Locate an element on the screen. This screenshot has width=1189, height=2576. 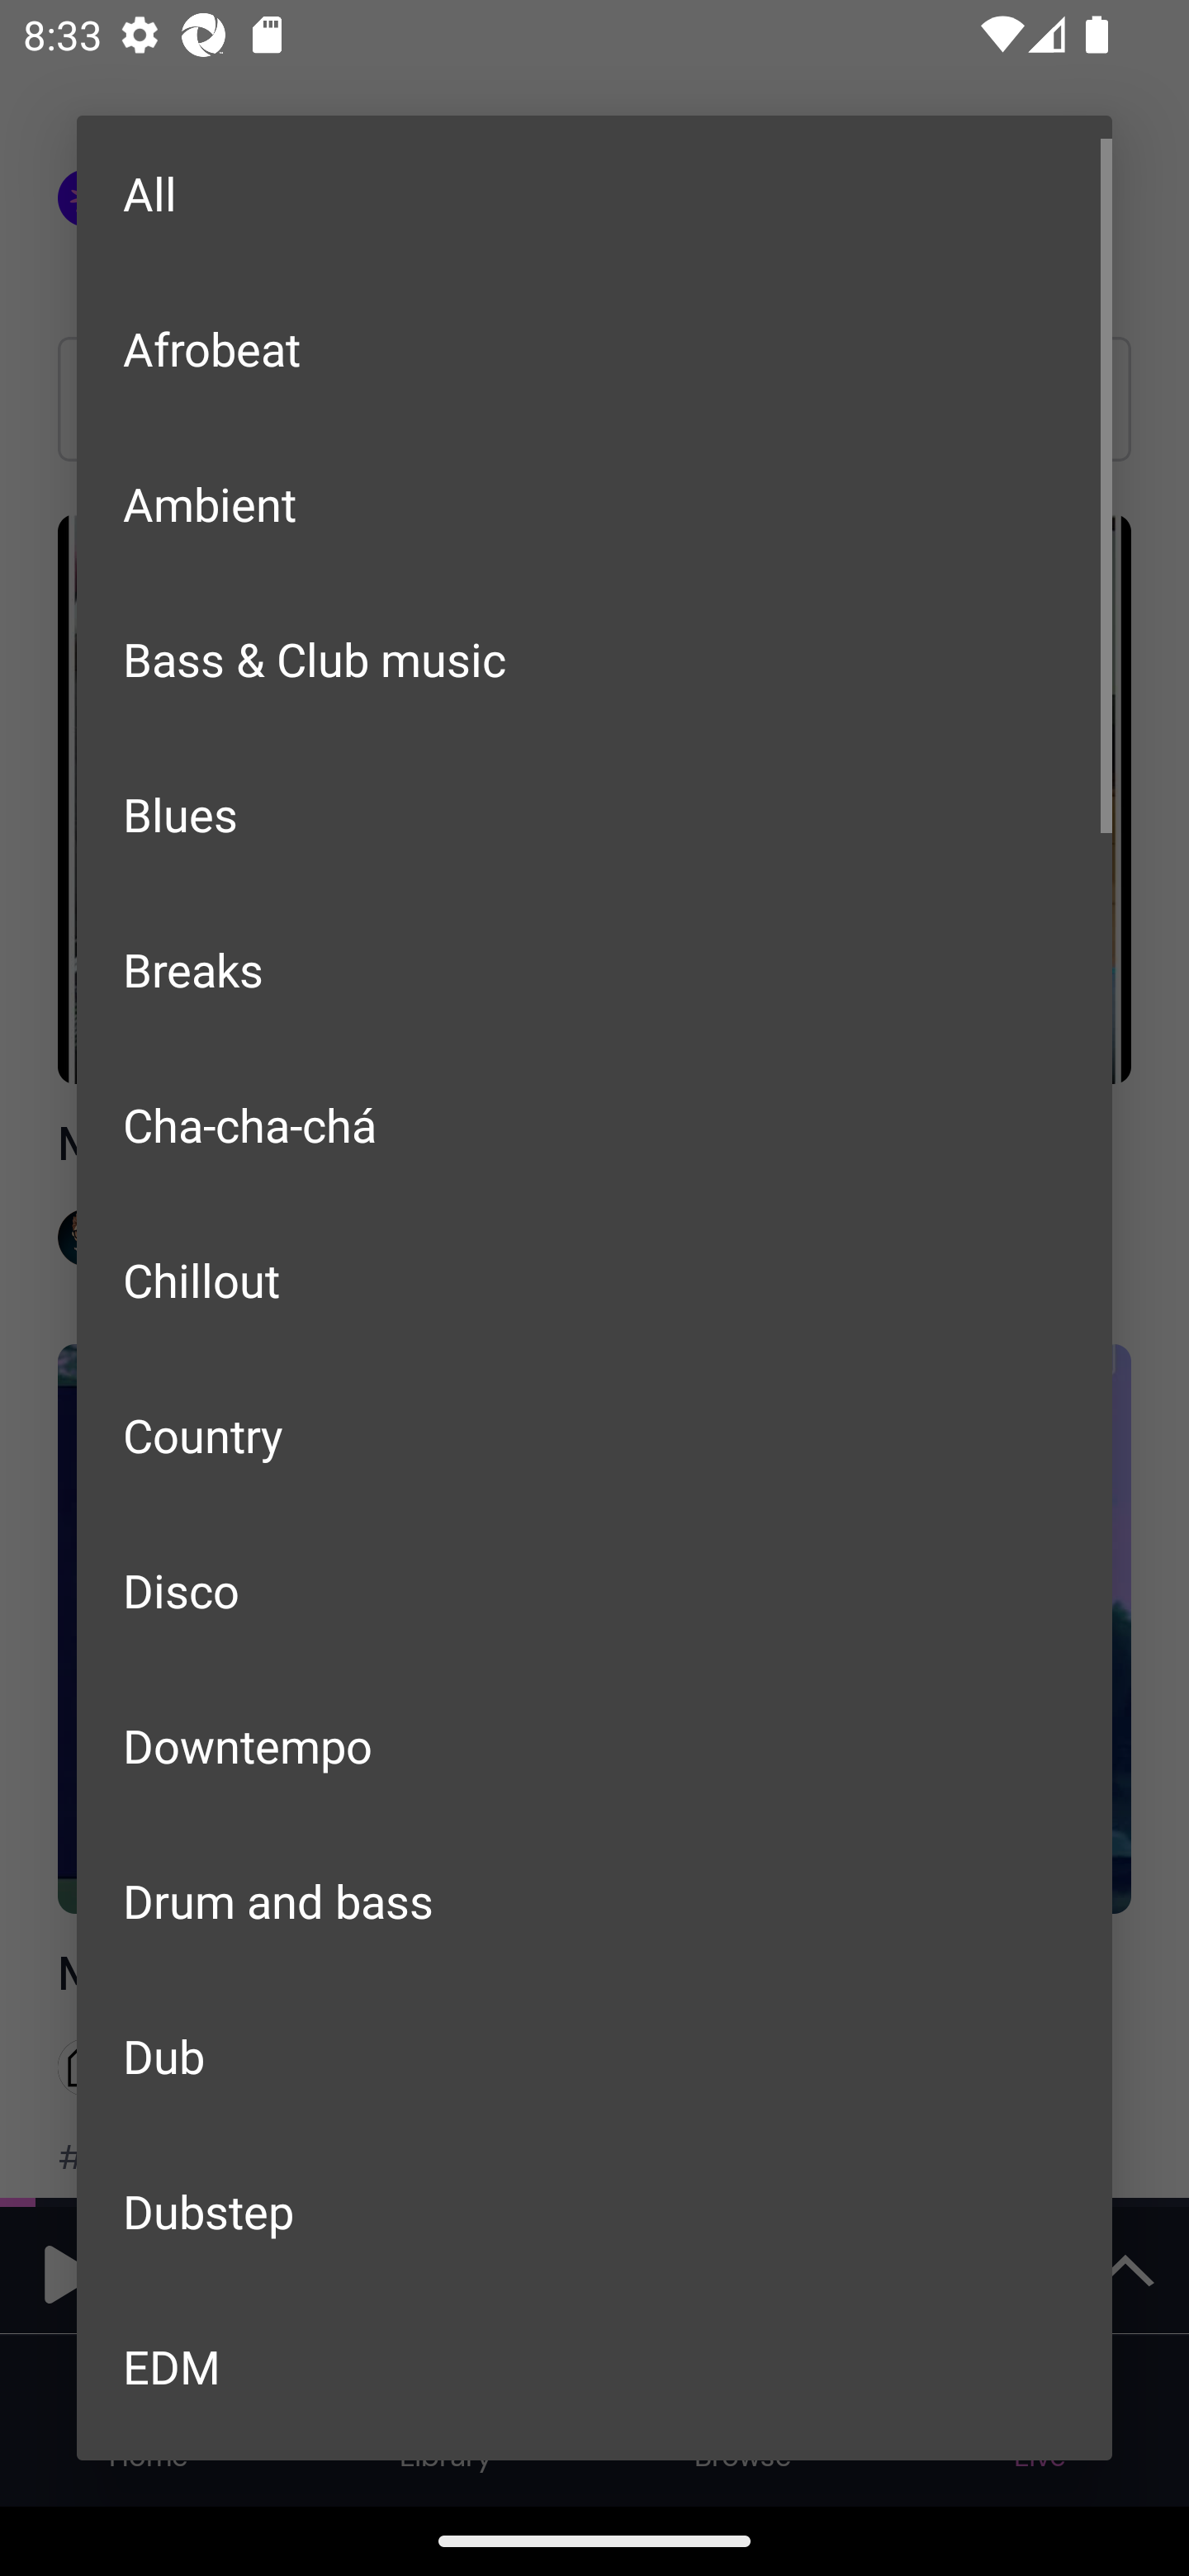
Country is located at coordinates (594, 1435).